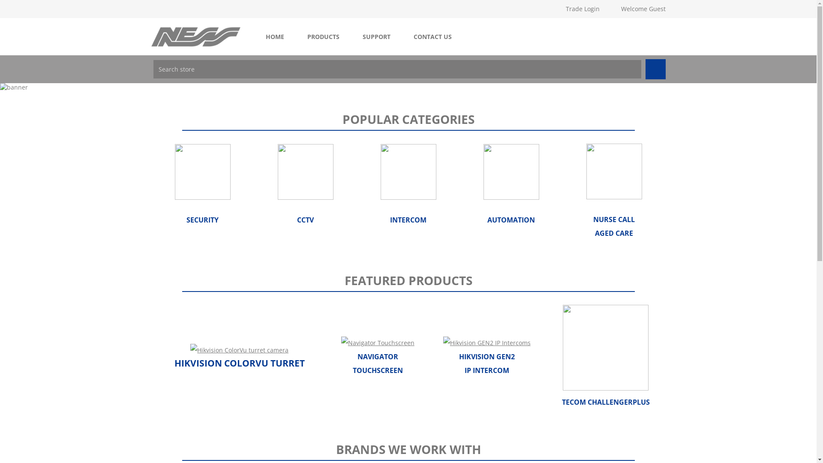 The height and width of the screenshot is (463, 823). I want to click on SECURITY, so click(202, 220).